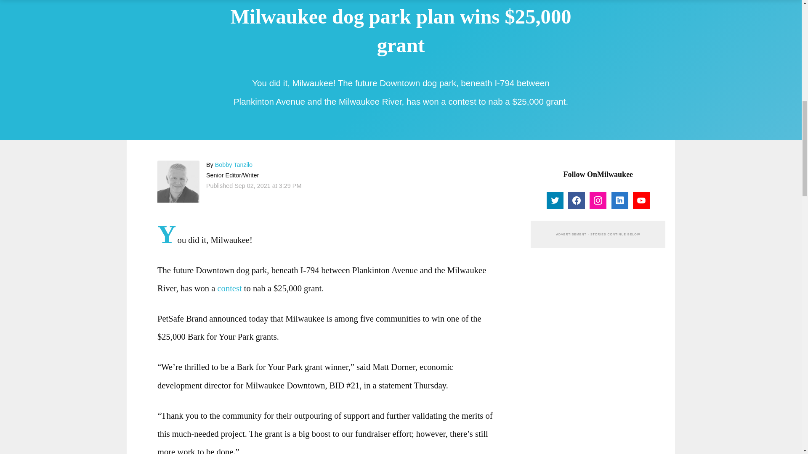 The image size is (808, 454). What do you see at coordinates (233, 165) in the screenshot?
I see `More articles by Bobby Tanzilo` at bounding box center [233, 165].